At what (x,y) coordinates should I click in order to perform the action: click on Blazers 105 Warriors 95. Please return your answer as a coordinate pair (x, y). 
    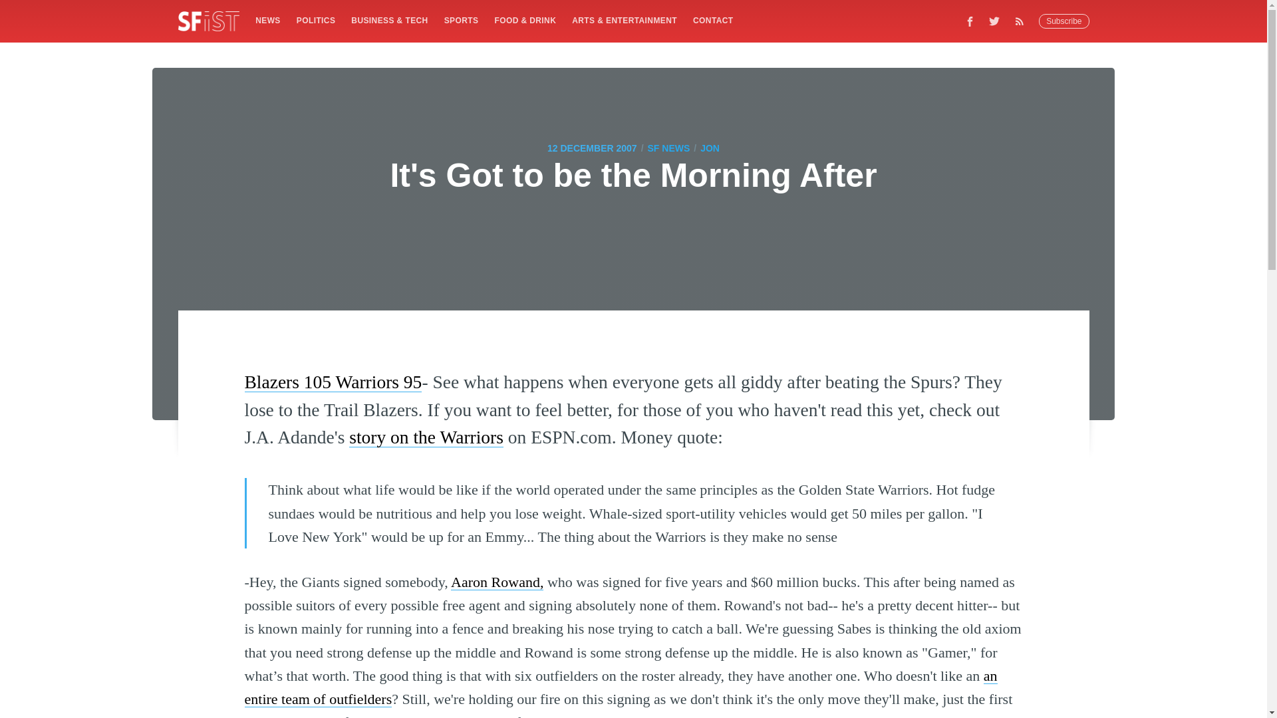
    Looking at the image, I should click on (334, 382).